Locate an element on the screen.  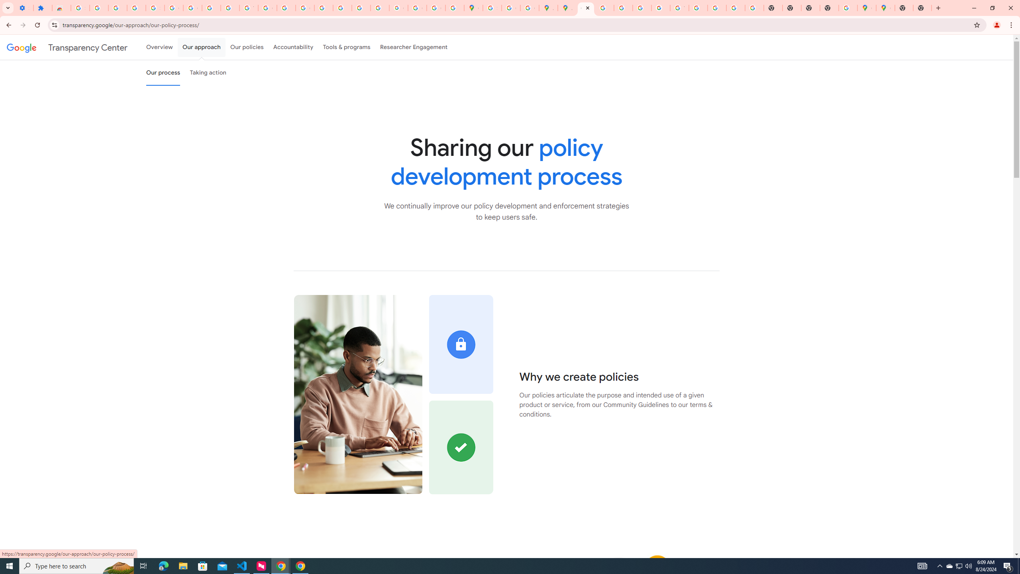
Google Account Help is located at coordinates (174, 8).